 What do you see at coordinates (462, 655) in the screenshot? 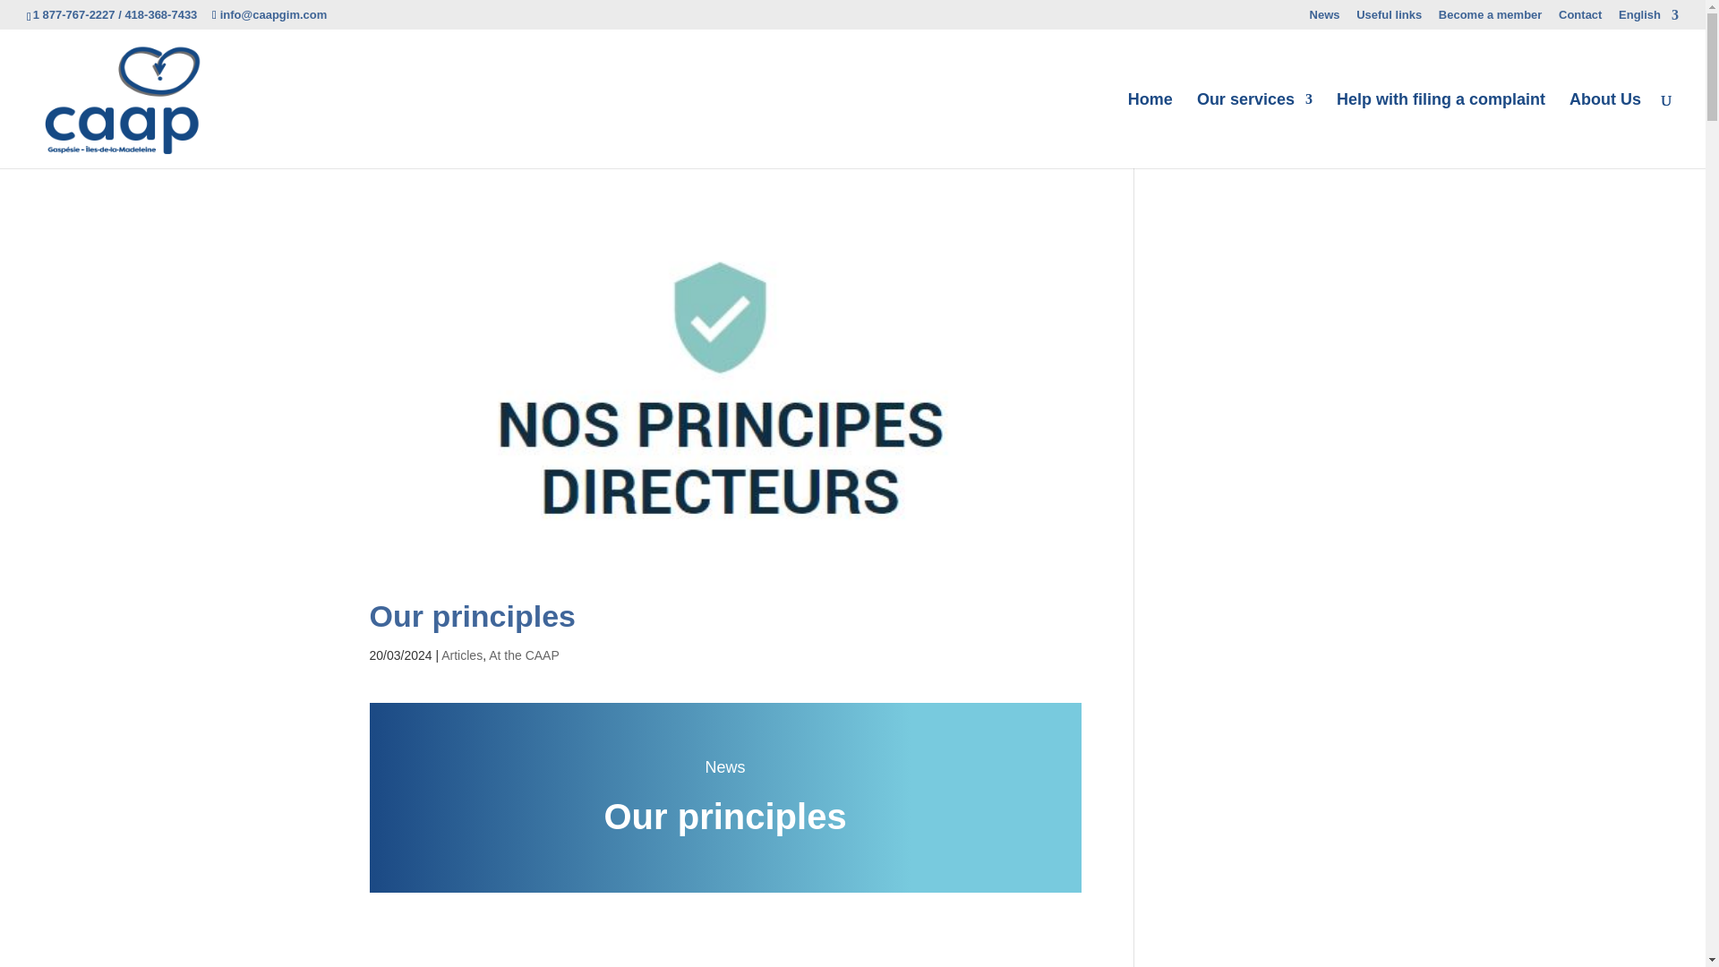
I see `Articles` at bounding box center [462, 655].